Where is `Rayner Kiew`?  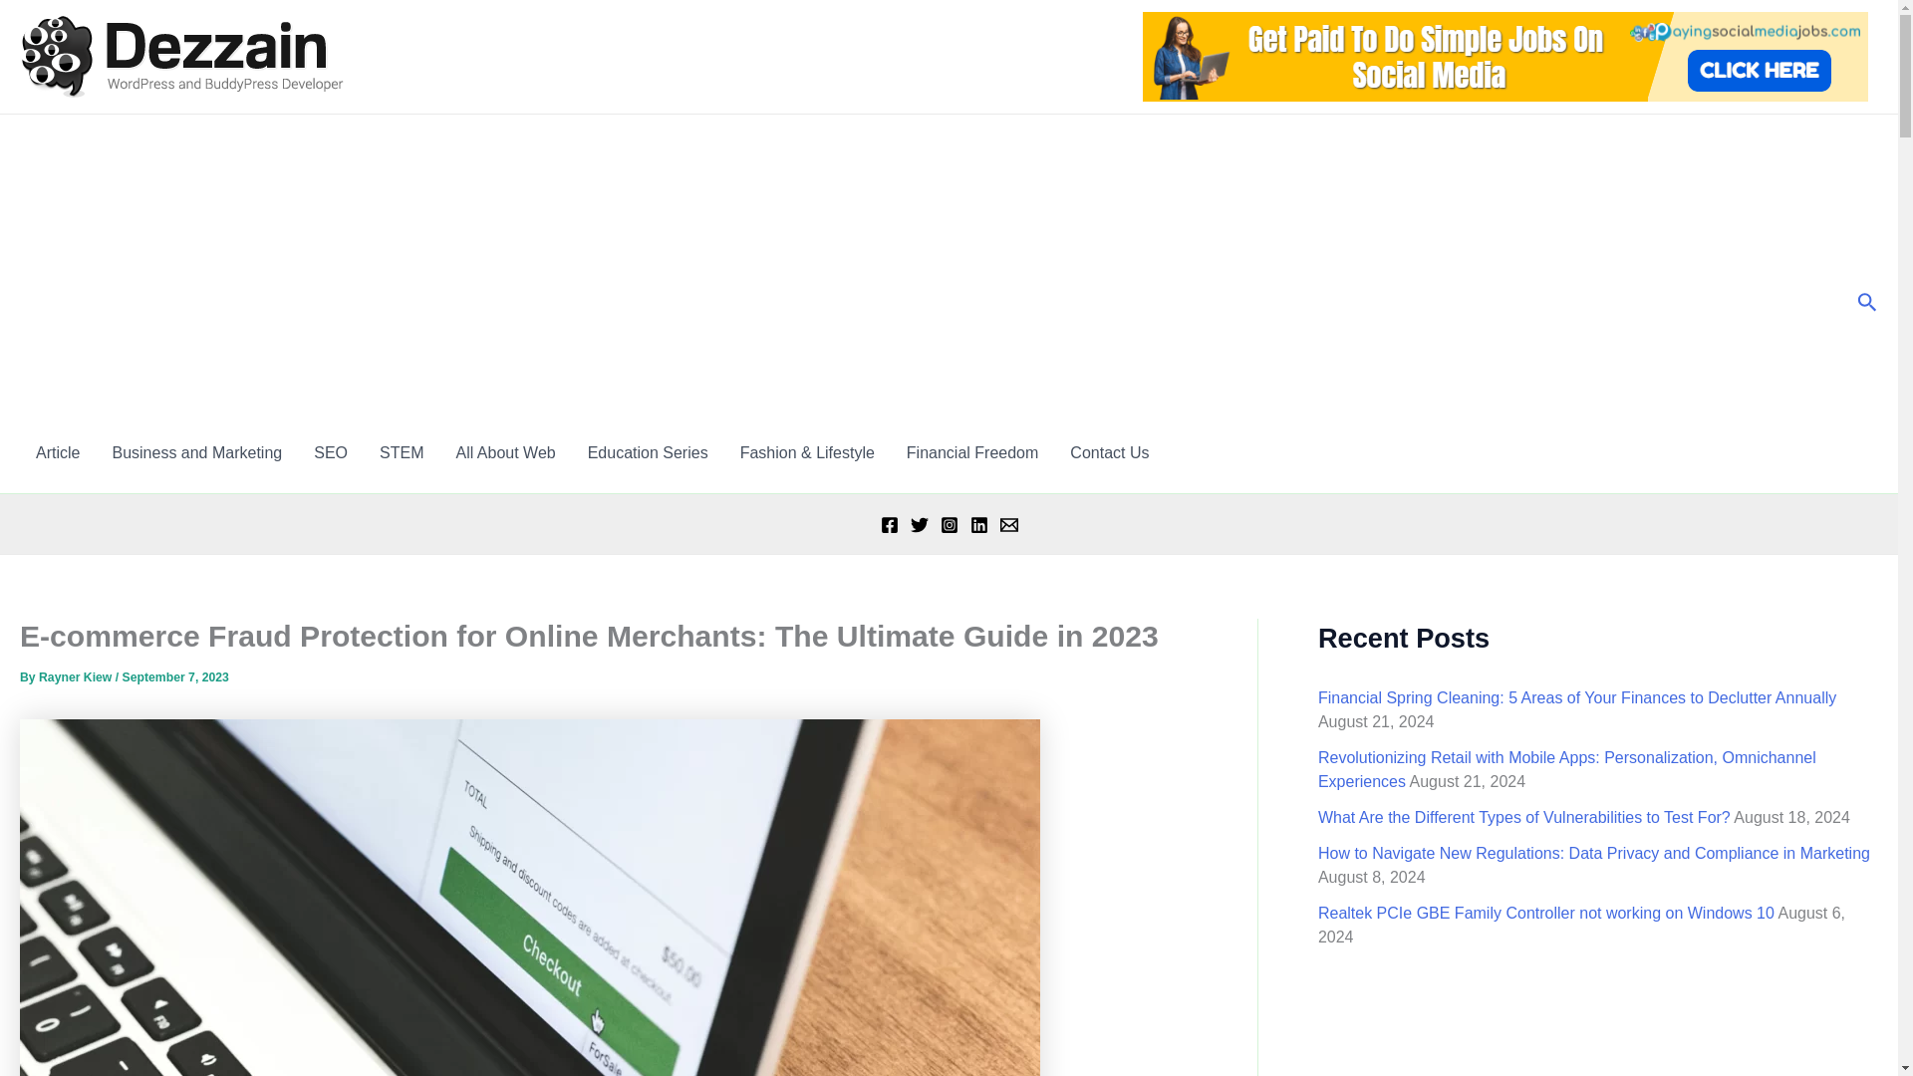 Rayner Kiew is located at coordinates (76, 676).